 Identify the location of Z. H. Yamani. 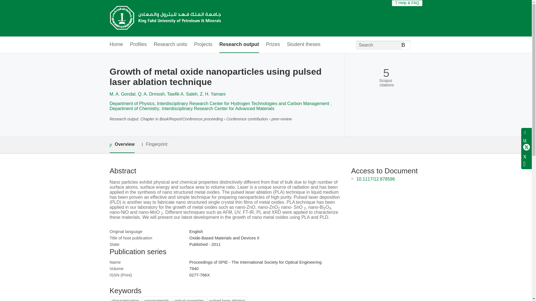
(213, 94).